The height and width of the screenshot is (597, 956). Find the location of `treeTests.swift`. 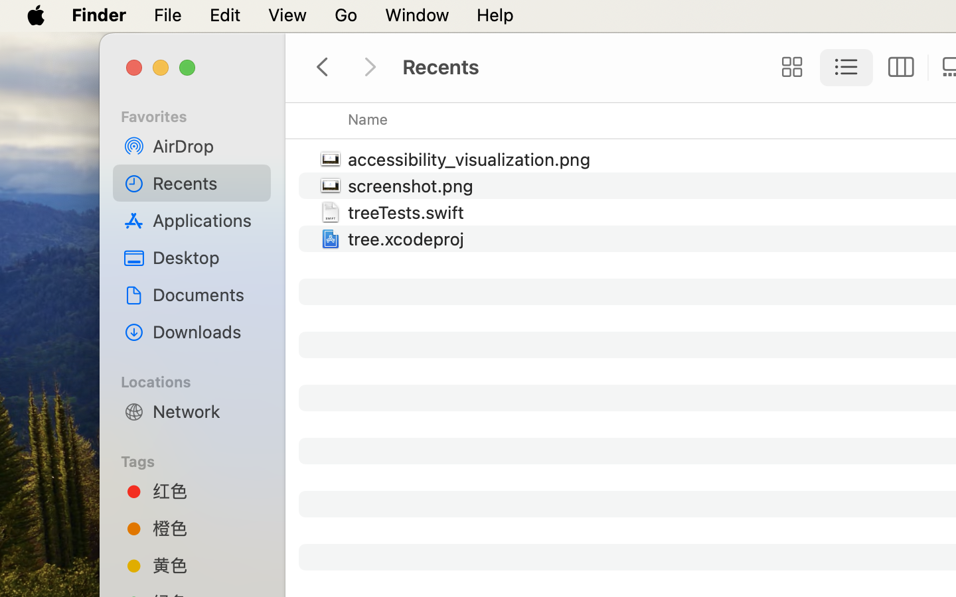

treeTests.swift is located at coordinates (409, 212).